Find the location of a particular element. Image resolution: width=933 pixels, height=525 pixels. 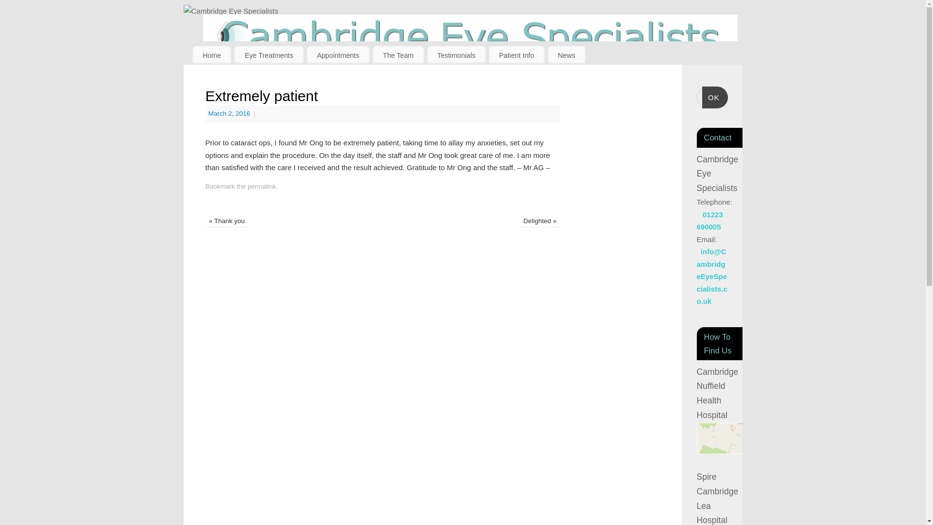

March 2, 2016 is located at coordinates (230, 113).